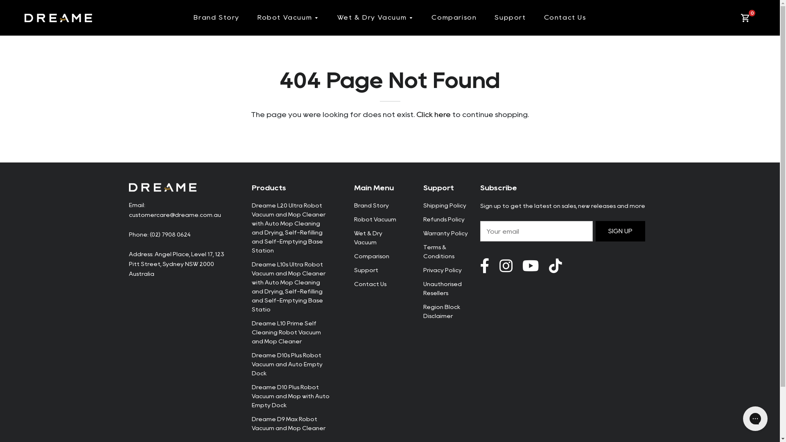 The width and height of the screenshot is (786, 442). What do you see at coordinates (442, 311) in the screenshot?
I see `Region Block Disclaimer` at bounding box center [442, 311].